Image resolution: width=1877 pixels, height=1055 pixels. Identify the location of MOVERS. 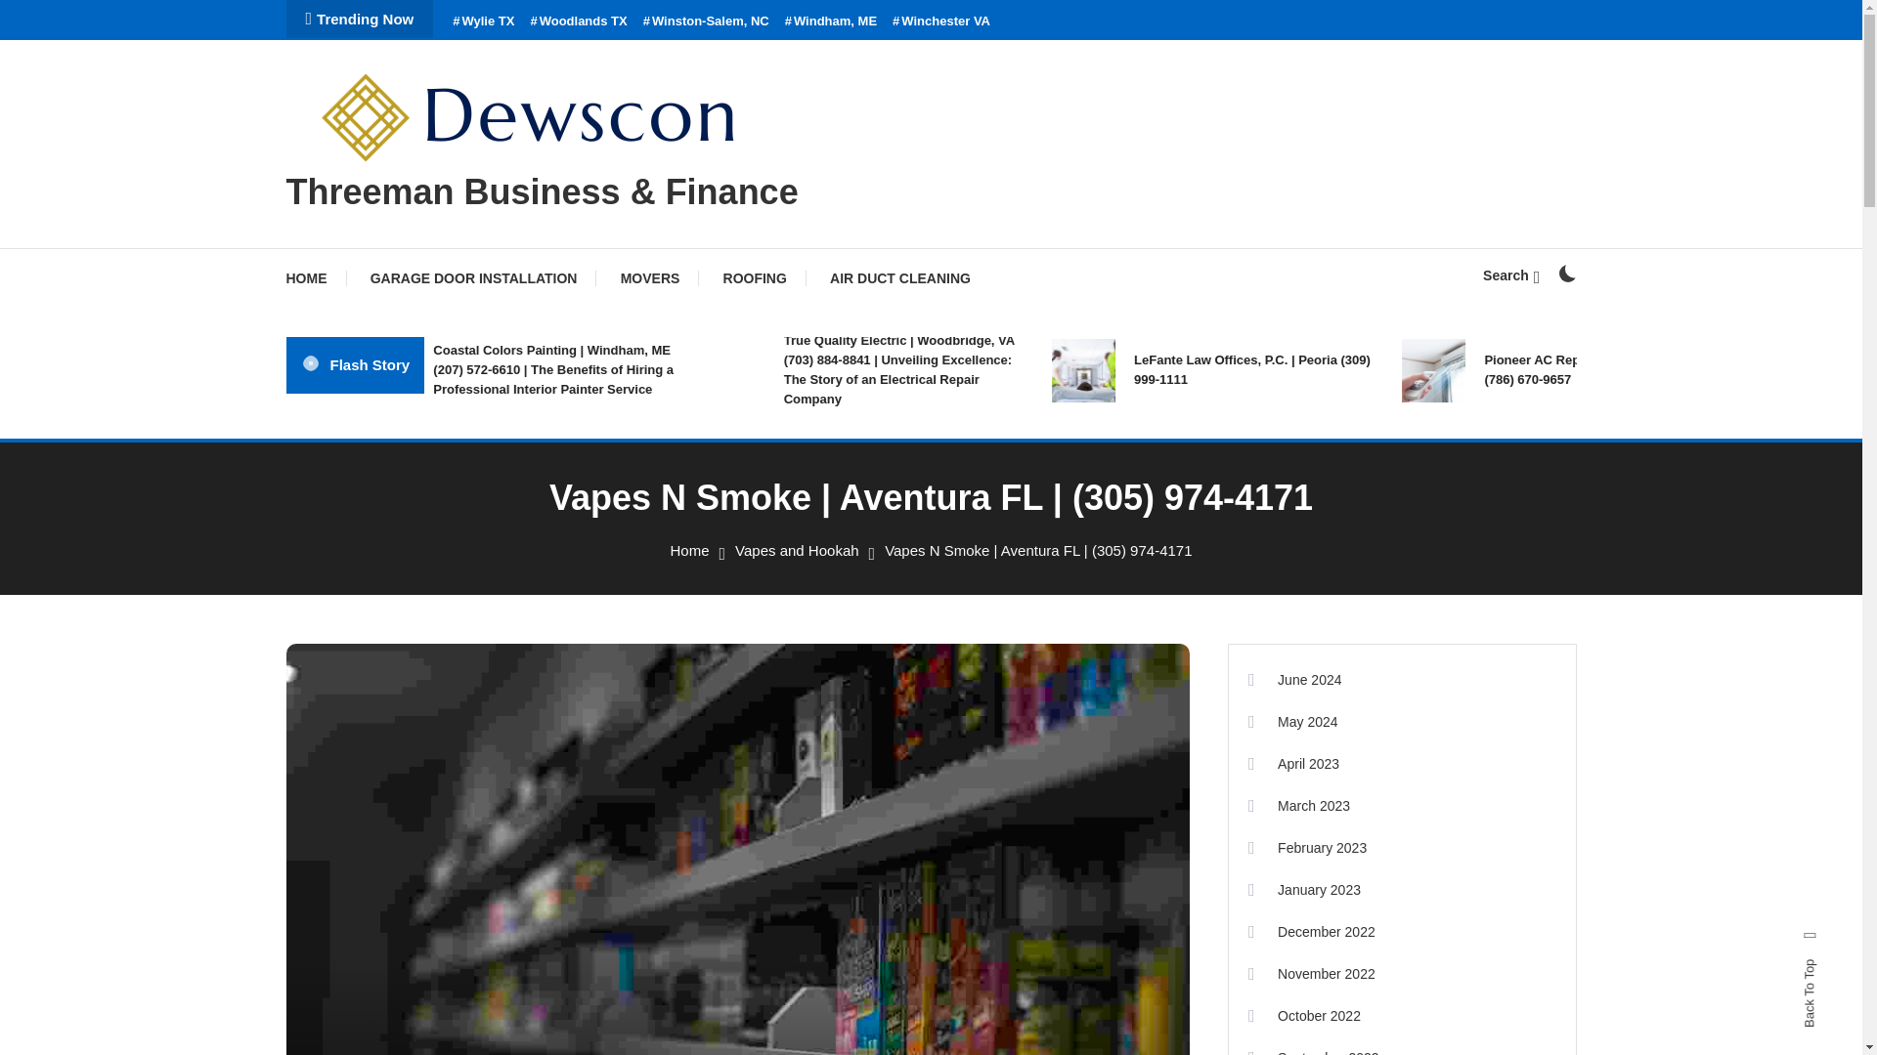
(650, 277).